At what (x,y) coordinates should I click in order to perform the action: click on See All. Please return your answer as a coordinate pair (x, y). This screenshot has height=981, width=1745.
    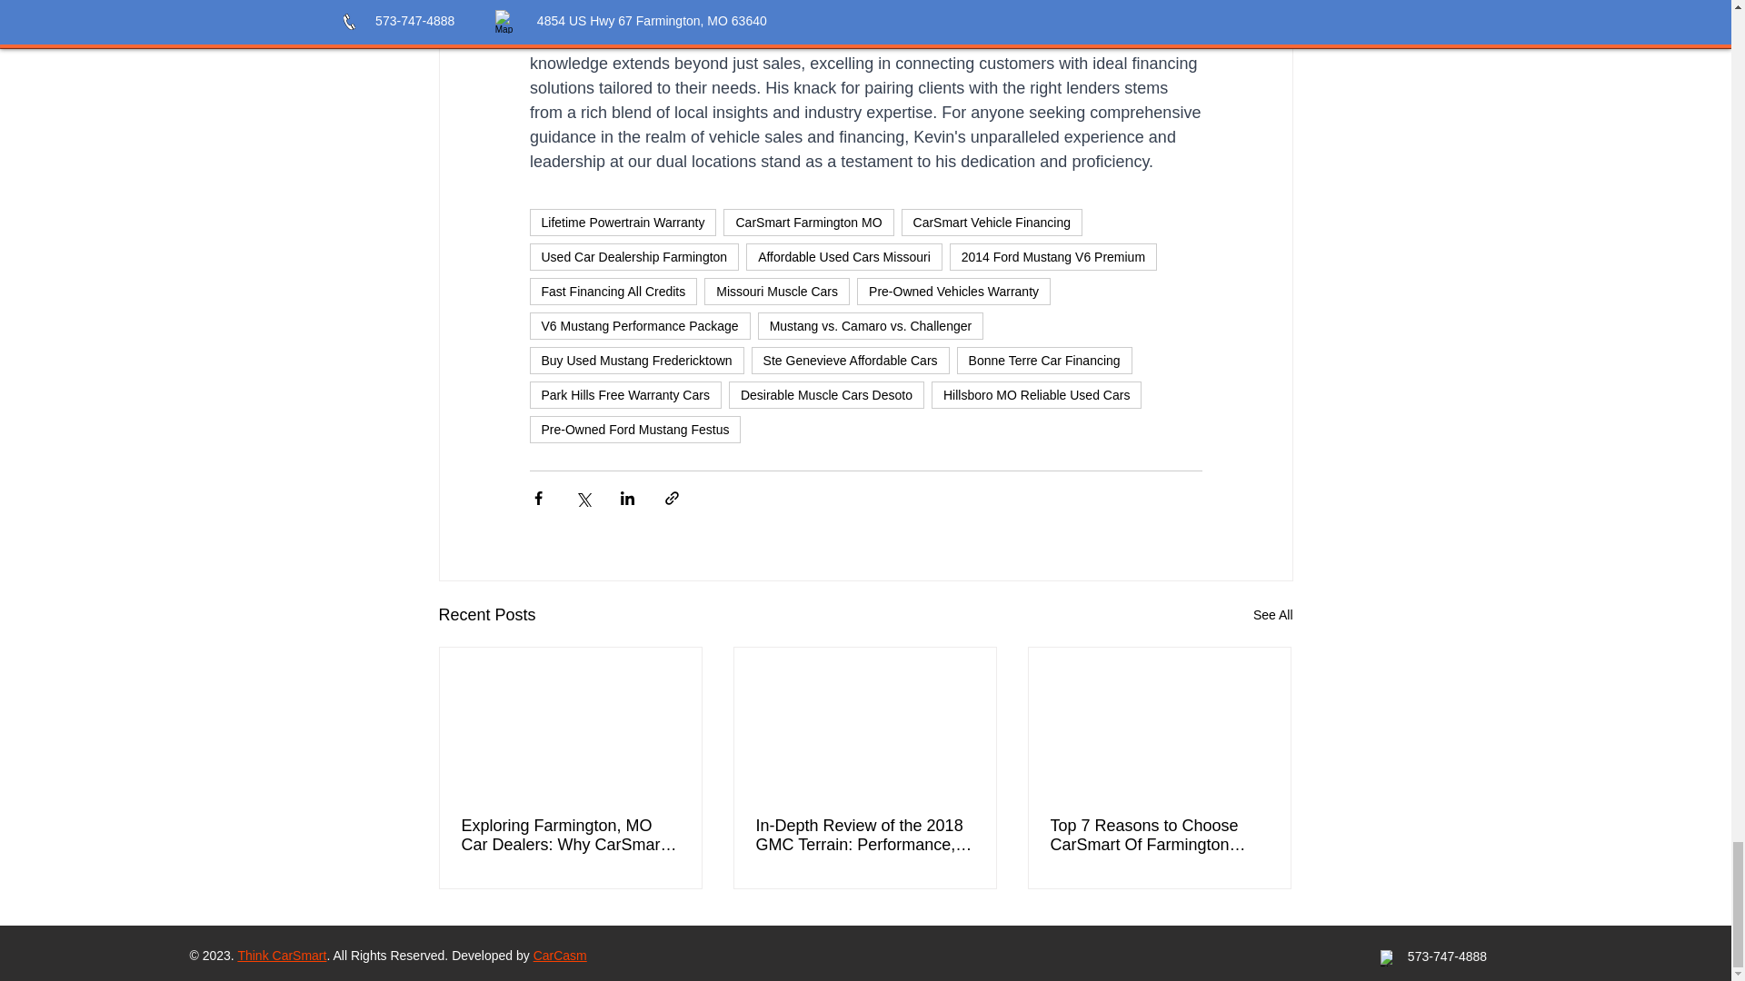
    Looking at the image, I should click on (1272, 616).